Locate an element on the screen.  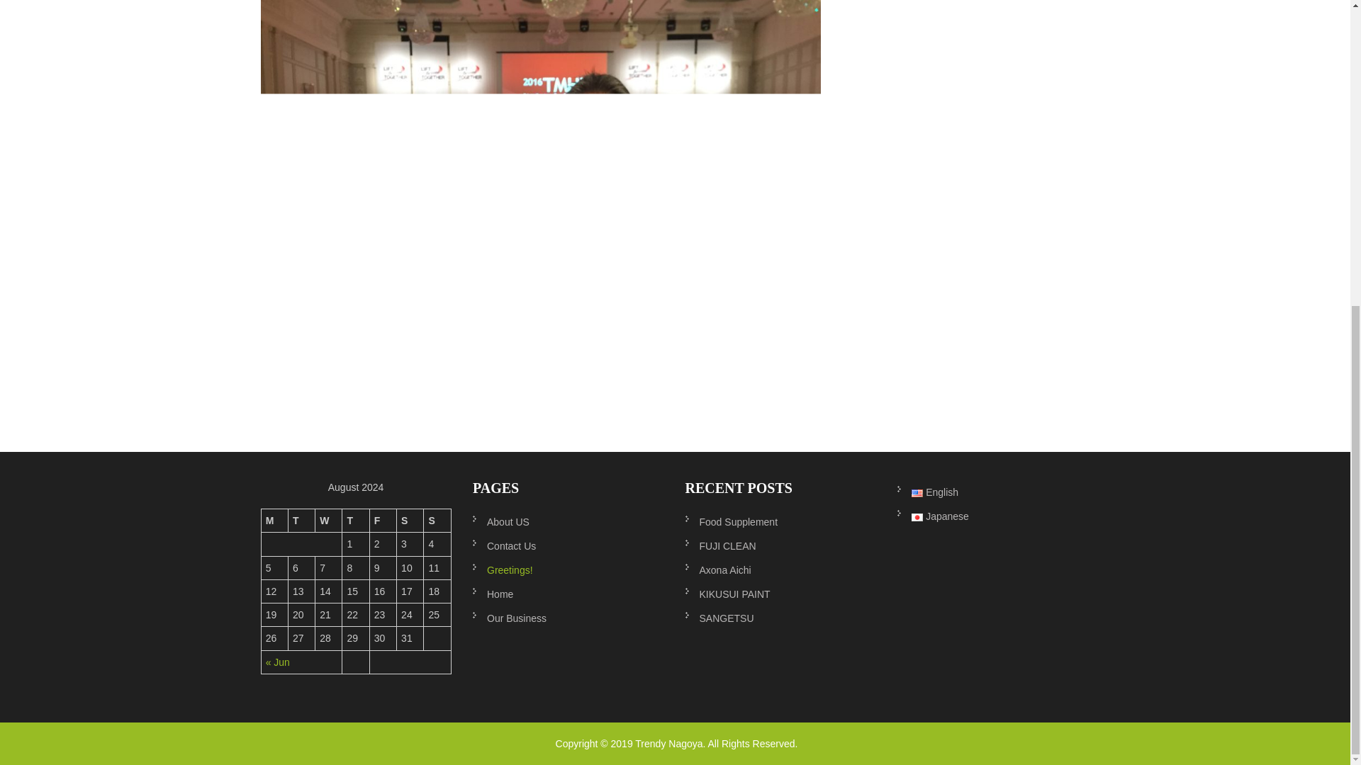
Sunday is located at coordinates (437, 521).